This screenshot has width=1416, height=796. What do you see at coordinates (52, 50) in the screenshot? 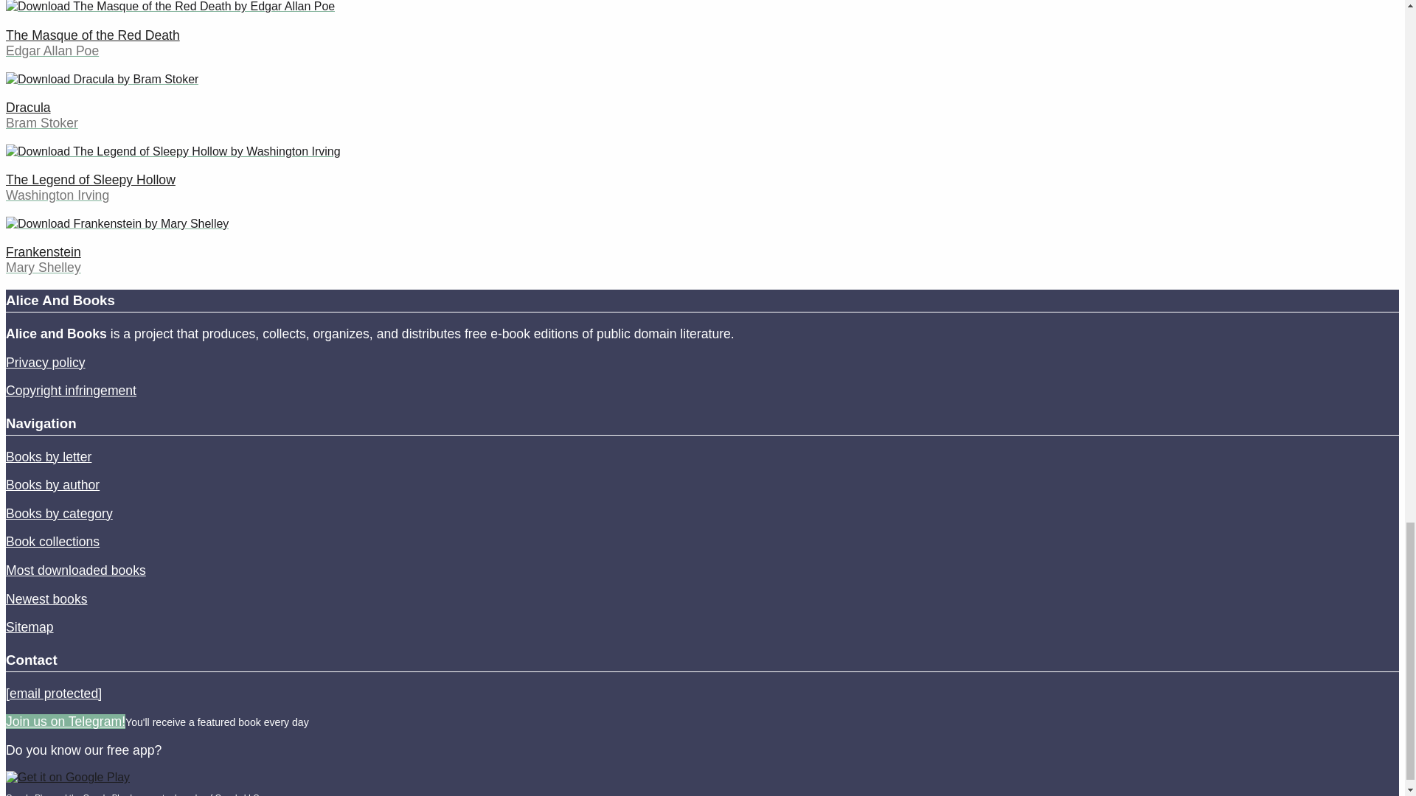
I see `Edgar Allan Poe` at bounding box center [52, 50].